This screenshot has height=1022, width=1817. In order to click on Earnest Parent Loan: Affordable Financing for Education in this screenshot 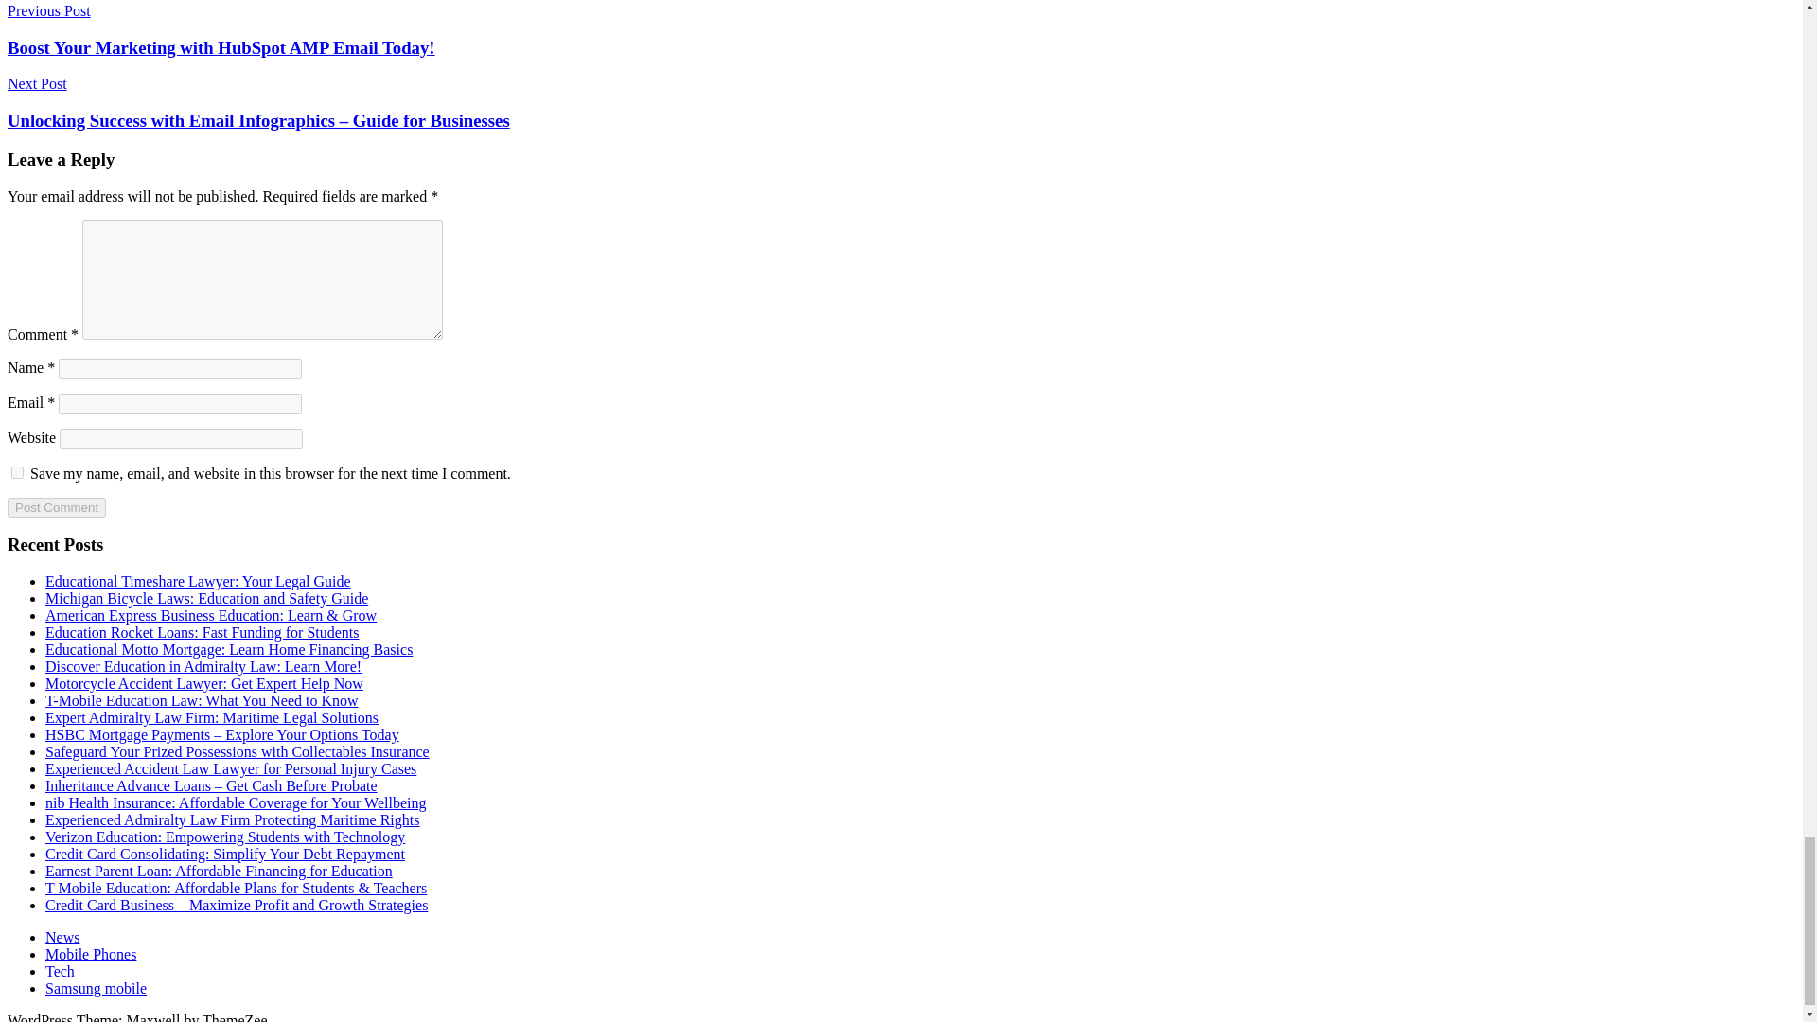, I will do `click(219, 871)`.